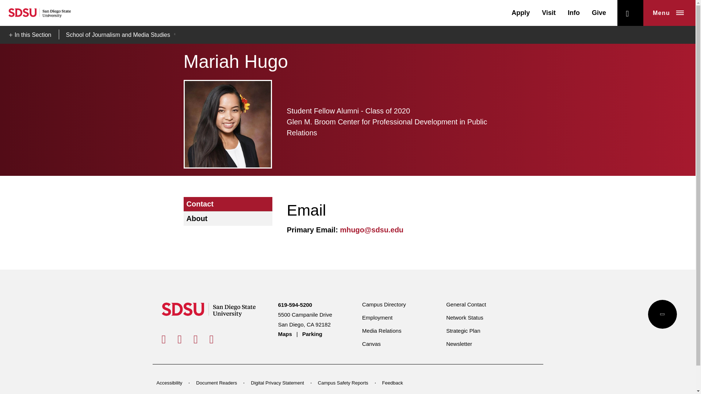 This screenshot has width=701, height=394. What do you see at coordinates (630, 13) in the screenshot?
I see `open` at bounding box center [630, 13].